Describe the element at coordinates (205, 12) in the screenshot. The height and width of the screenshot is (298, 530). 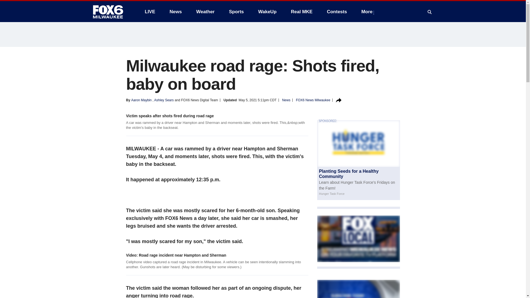
I see `Weather` at that location.